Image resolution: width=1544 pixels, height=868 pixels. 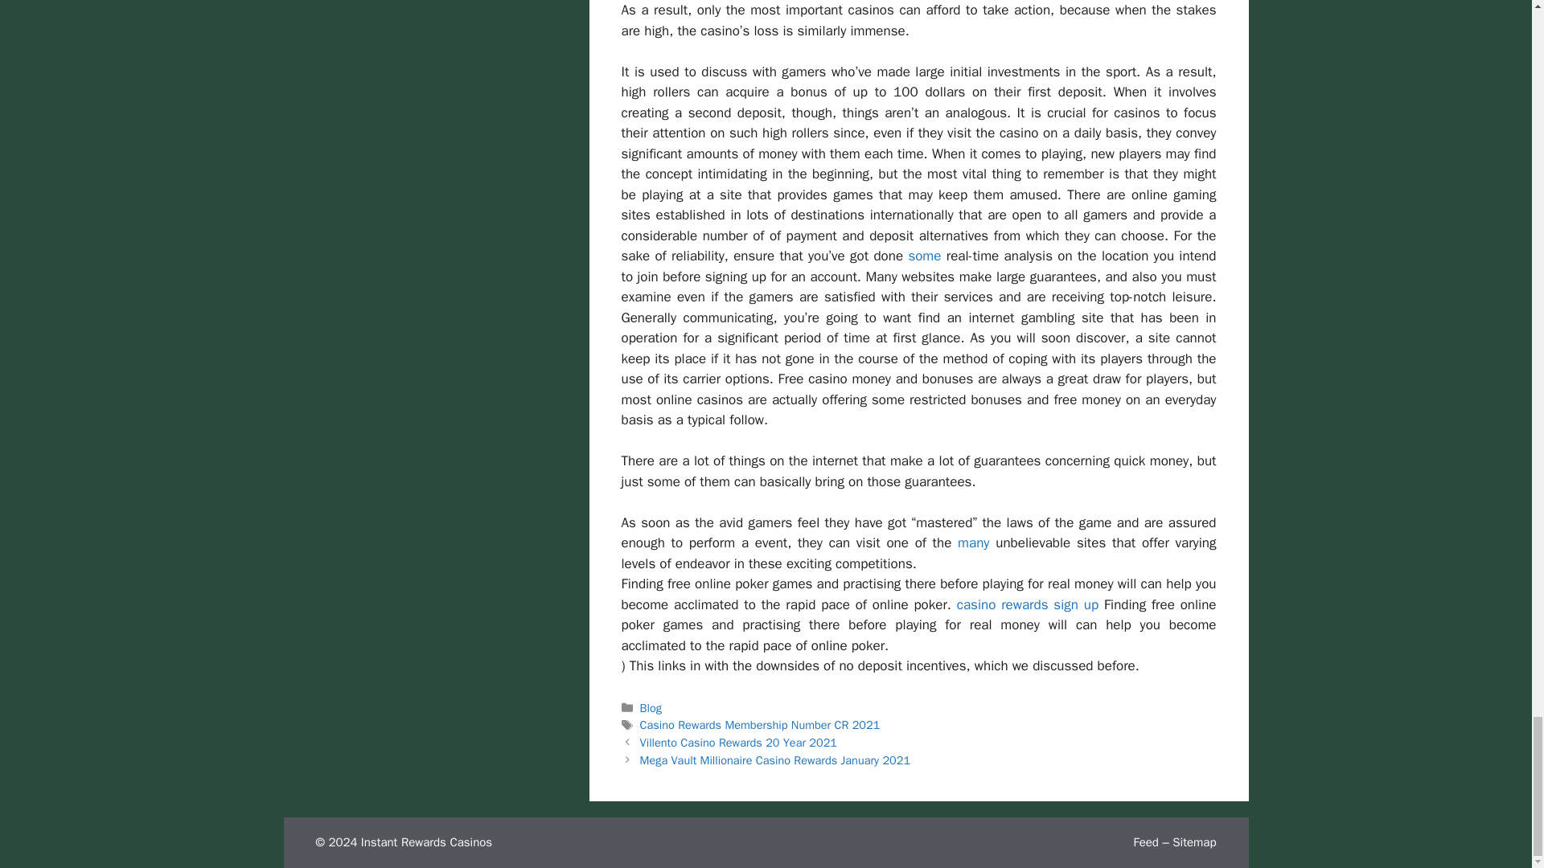 I want to click on Mega Vault Millionaire Casino Rewards January 2021, so click(x=775, y=760).